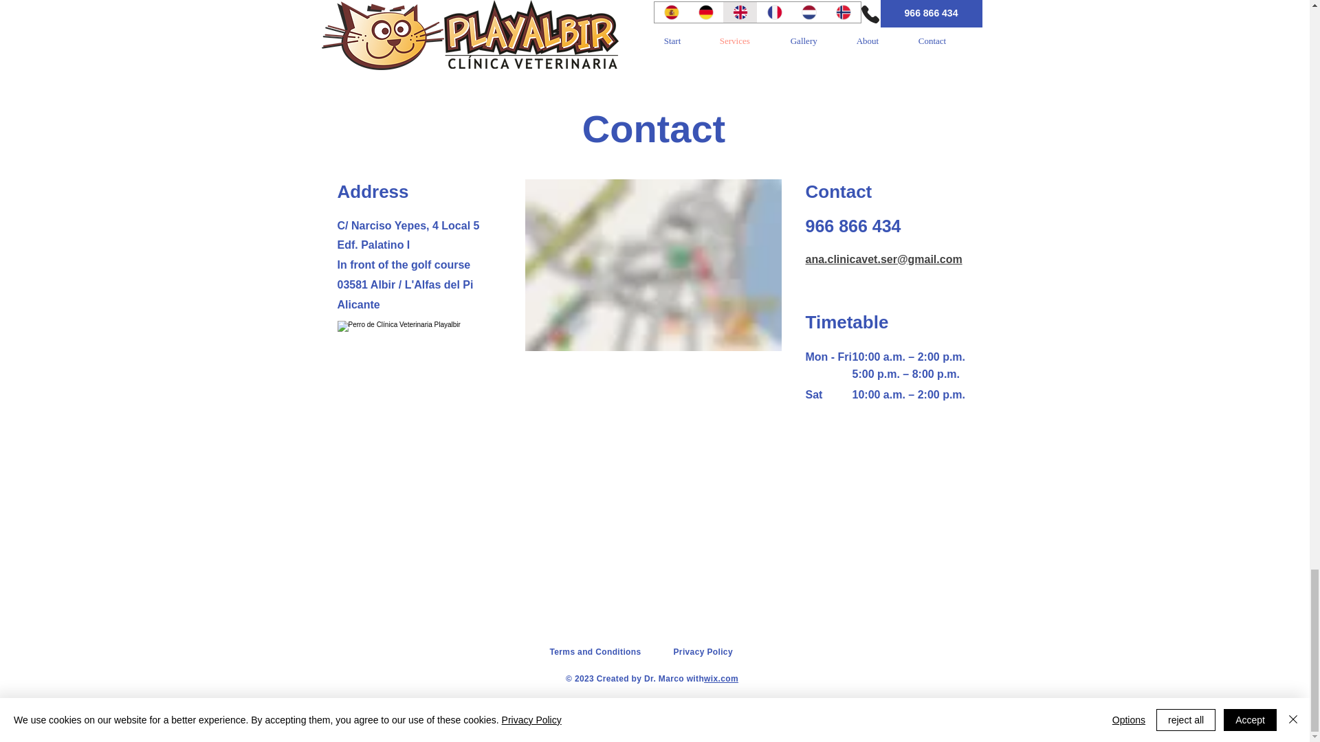  What do you see at coordinates (709, 710) in the screenshot?
I see `Privacy Policy` at bounding box center [709, 710].